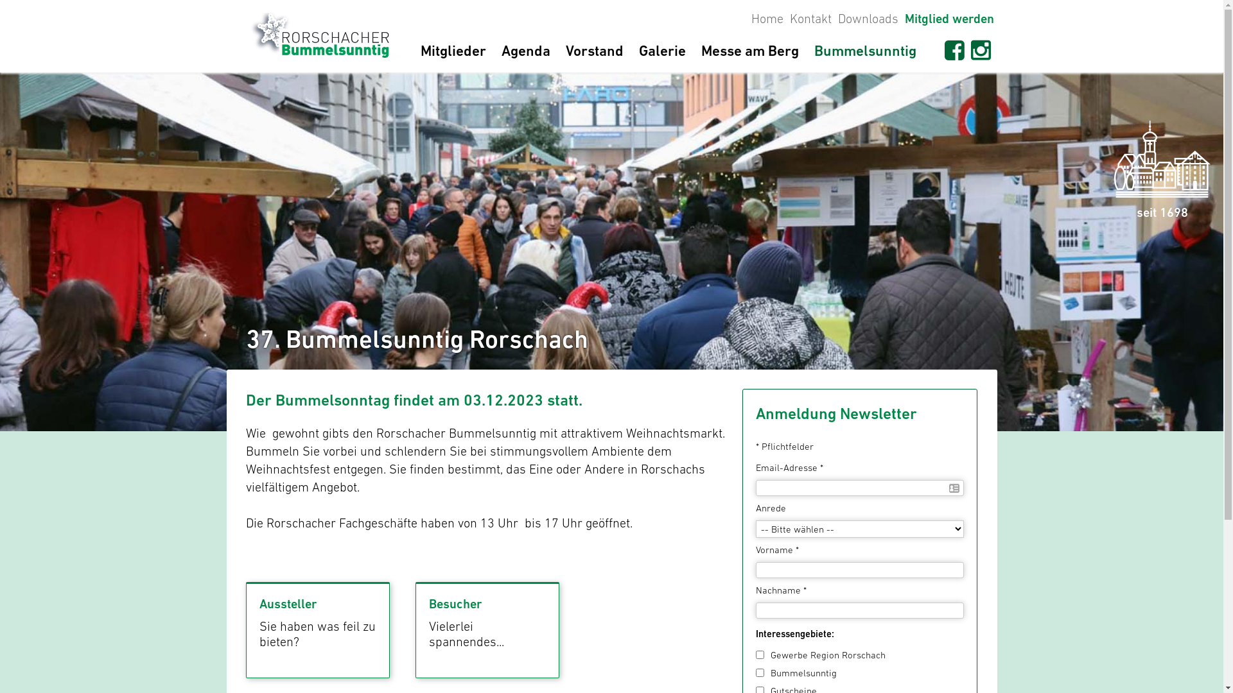 This screenshot has height=693, width=1233. What do you see at coordinates (767, 19) in the screenshot?
I see `Home` at bounding box center [767, 19].